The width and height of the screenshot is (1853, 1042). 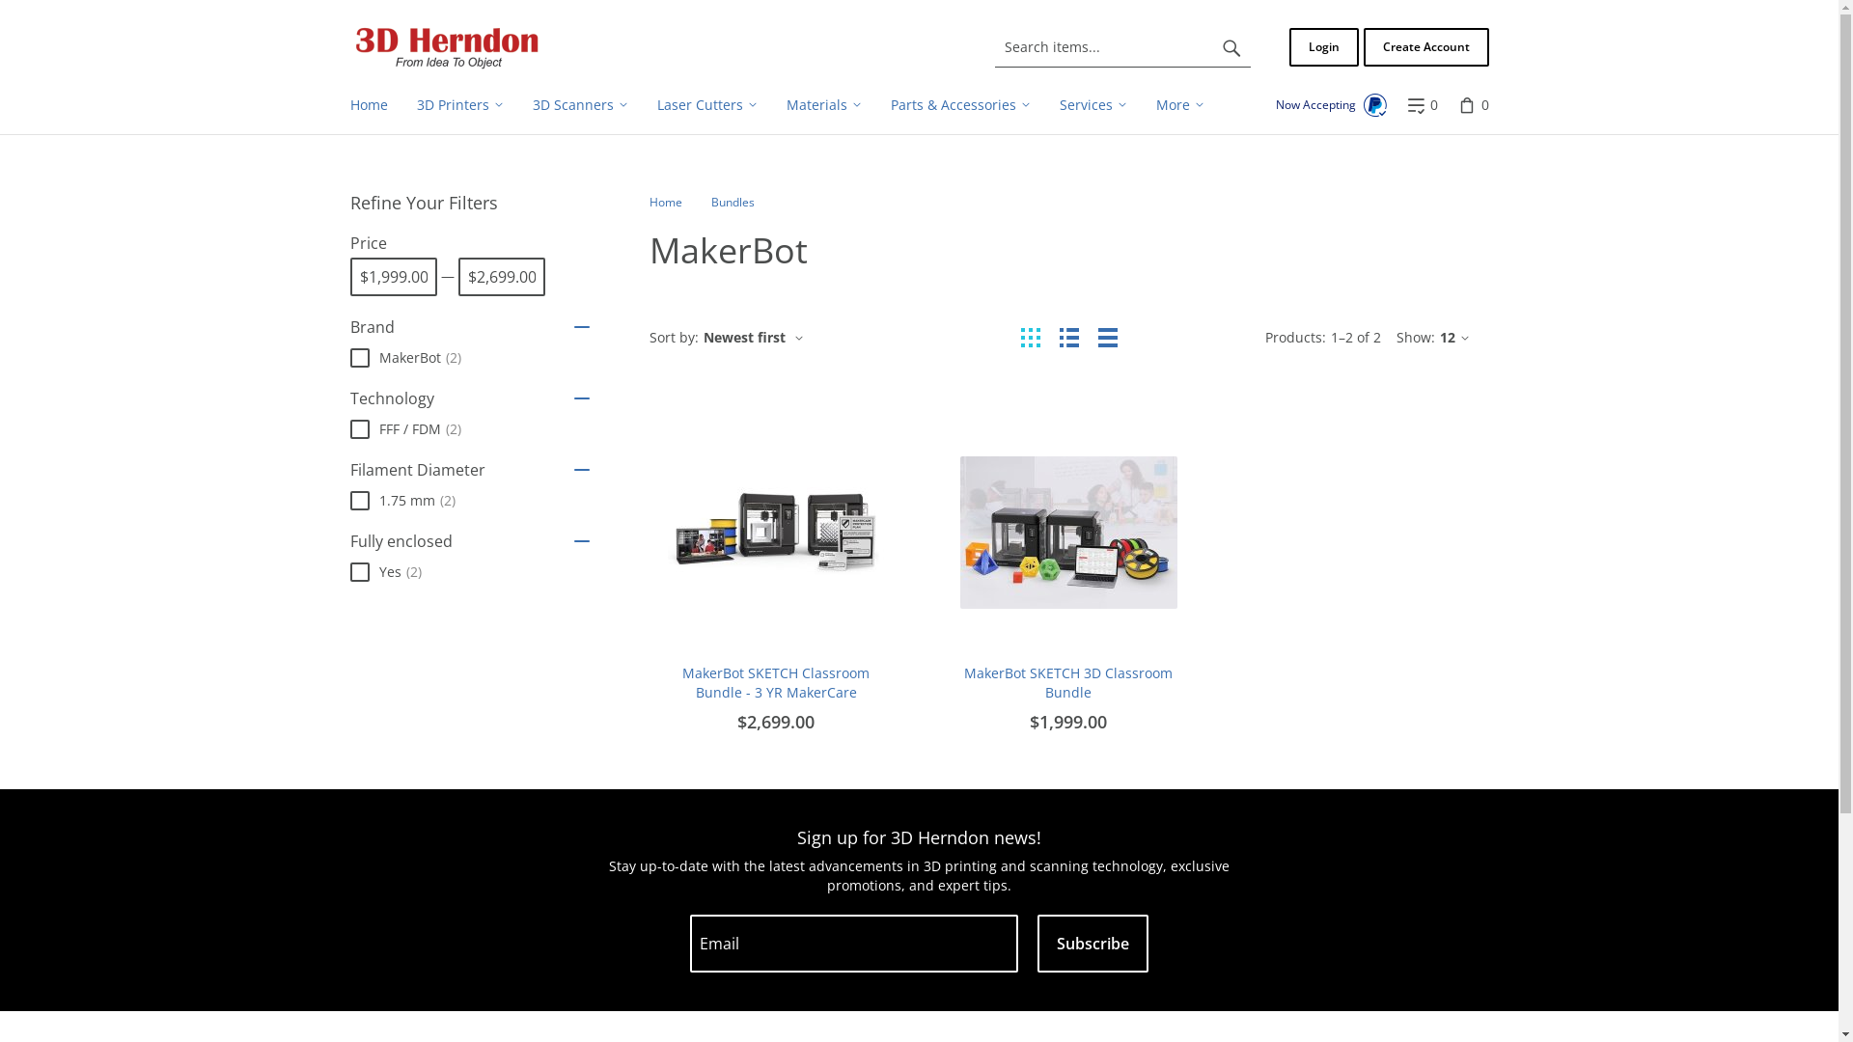 I want to click on Create Account, so click(x=1425, y=47).